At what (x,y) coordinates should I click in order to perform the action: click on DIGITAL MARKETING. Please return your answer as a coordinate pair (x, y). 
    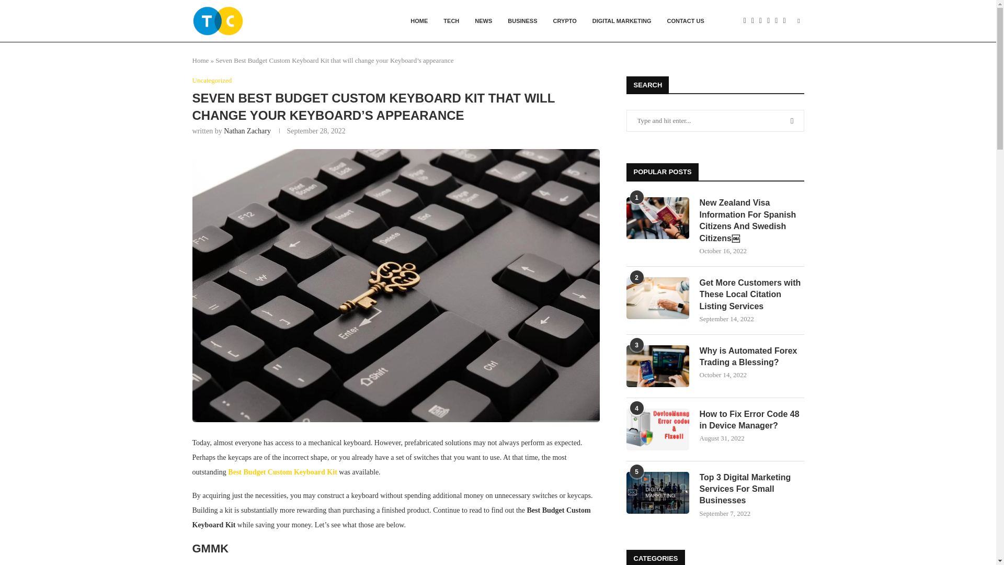
    Looking at the image, I should click on (622, 21).